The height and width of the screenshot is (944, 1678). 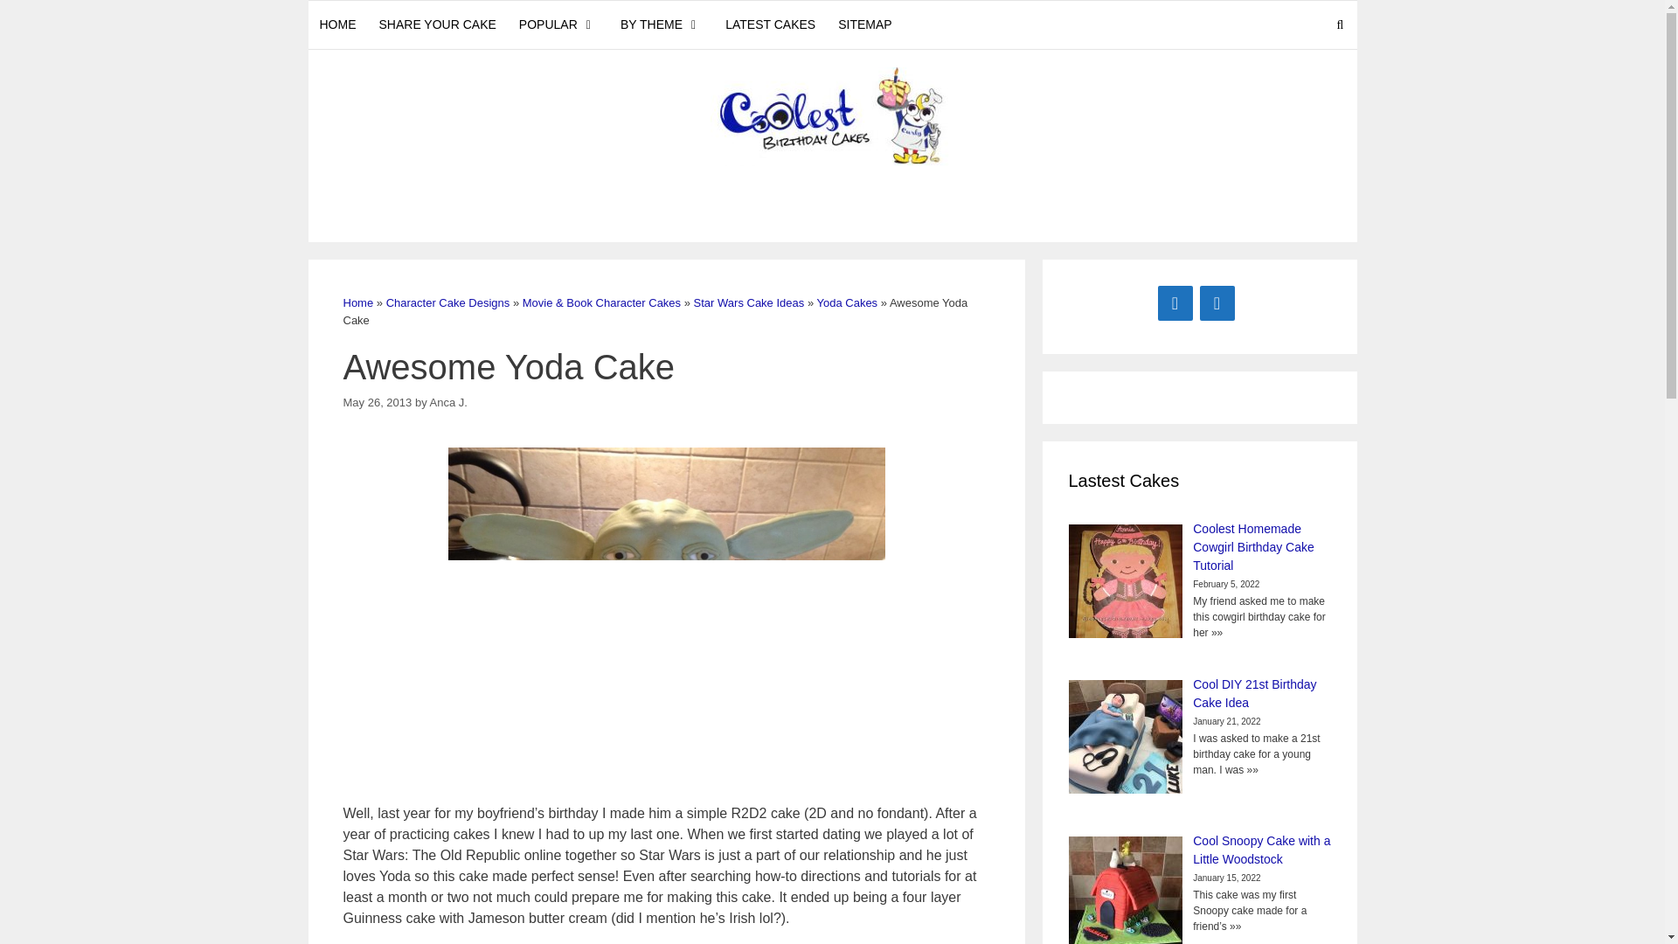 I want to click on SHARE YOUR CAKE, so click(x=437, y=24).